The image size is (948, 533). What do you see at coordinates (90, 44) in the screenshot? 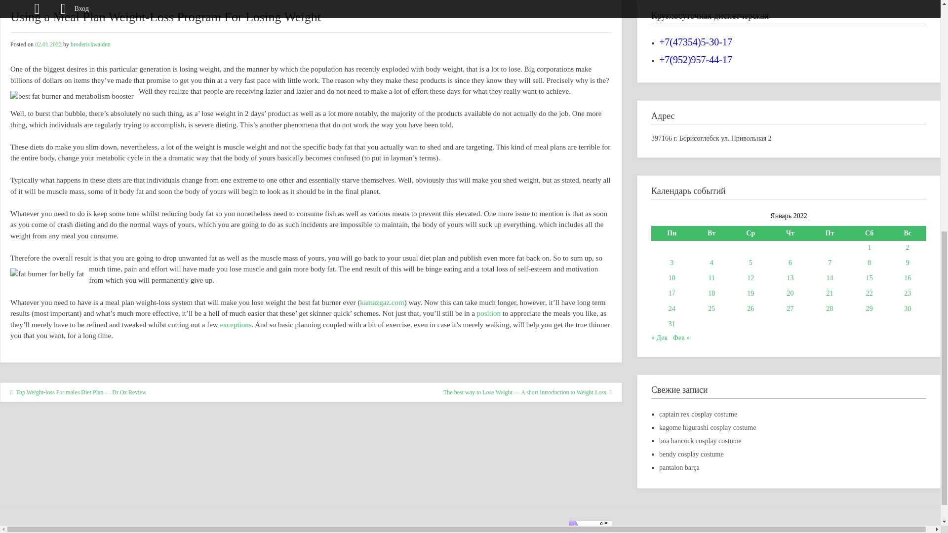
I see `broderickwalden` at bounding box center [90, 44].